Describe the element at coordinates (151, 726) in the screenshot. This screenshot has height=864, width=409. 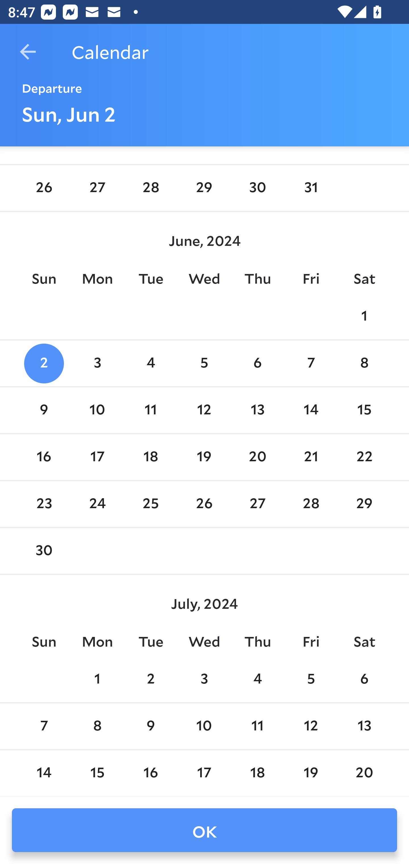
I see `9` at that location.